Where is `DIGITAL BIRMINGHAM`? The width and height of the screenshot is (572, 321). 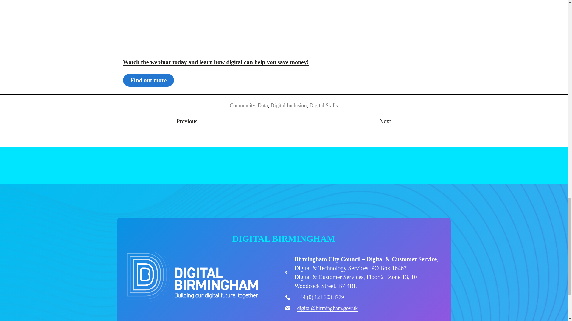 DIGITAL BIRMINGHAM is located at coordinates (284, 238).